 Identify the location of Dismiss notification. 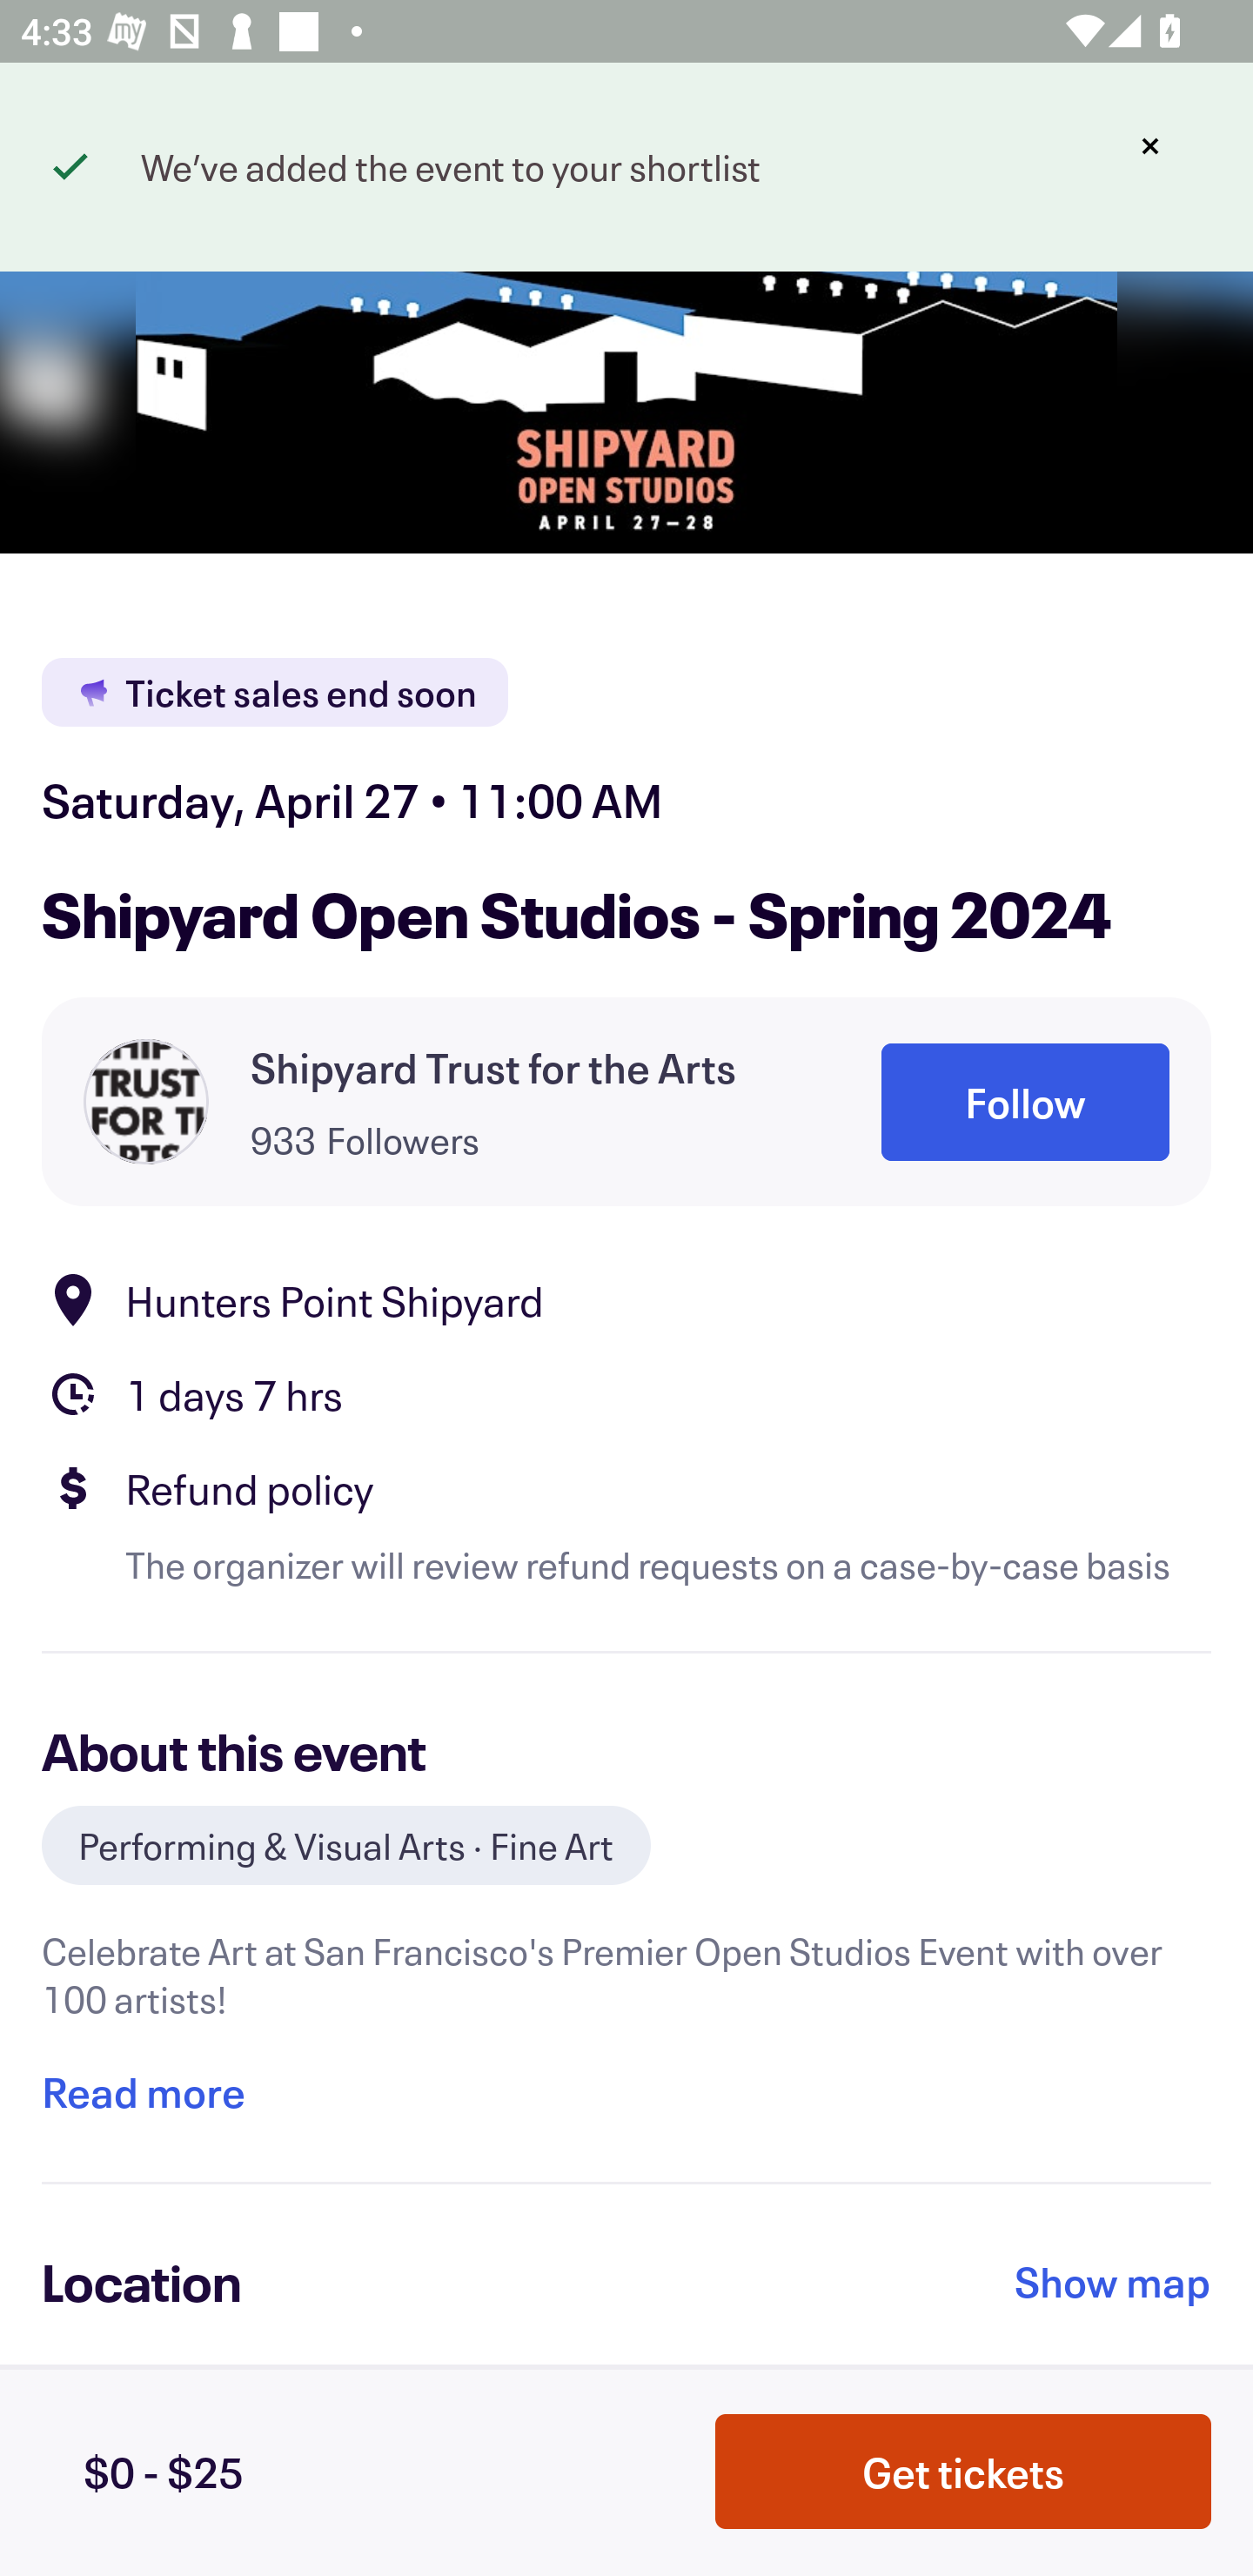
(1150, 146).